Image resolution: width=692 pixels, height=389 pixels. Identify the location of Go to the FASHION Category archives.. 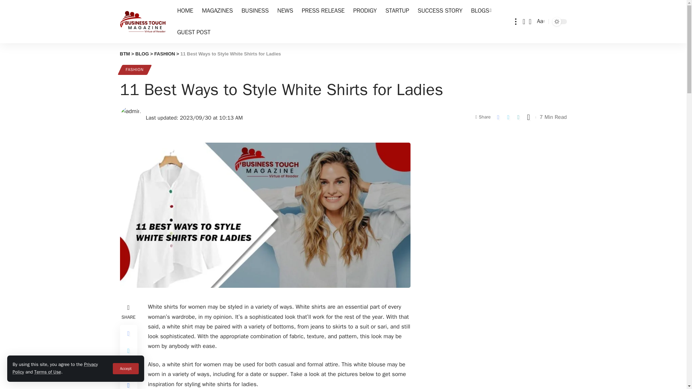
(164, 53).